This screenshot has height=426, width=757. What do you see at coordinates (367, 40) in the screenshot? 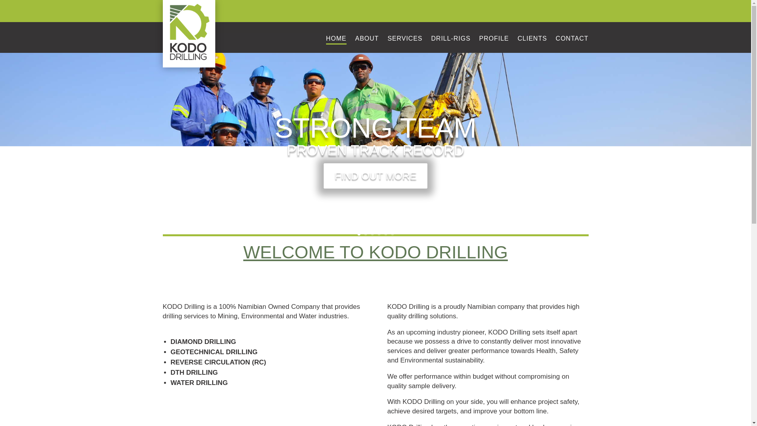
I see `ABOUT` at bounding box center [367, 40].